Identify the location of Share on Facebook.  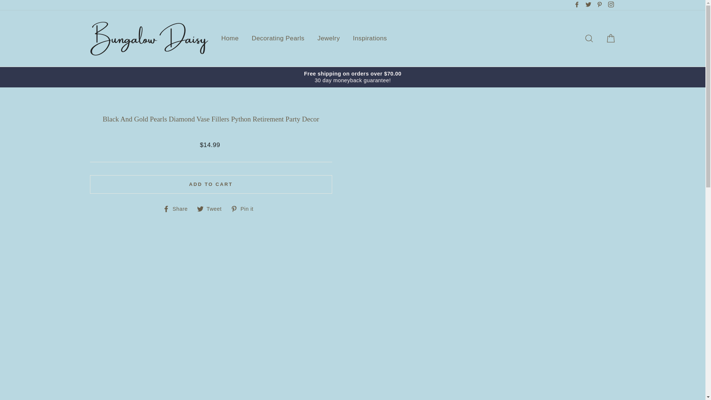
(178, 209).